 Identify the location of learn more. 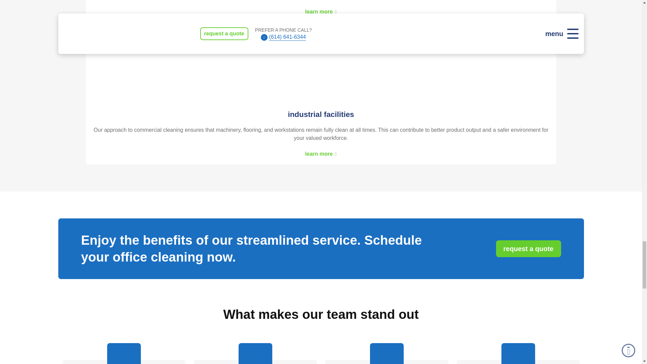
(321, 154).